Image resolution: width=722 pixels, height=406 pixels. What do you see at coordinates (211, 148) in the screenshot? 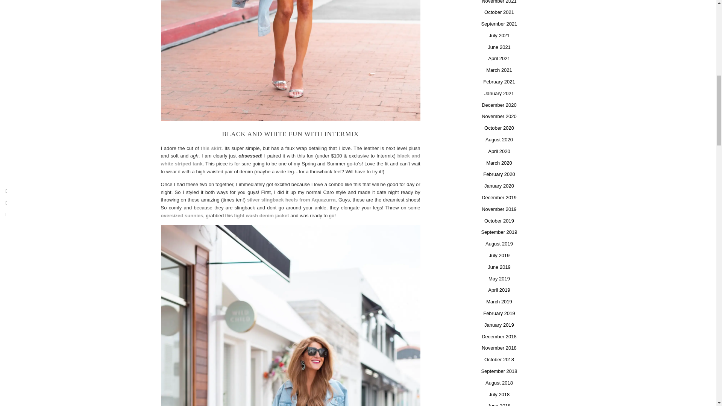
I see `this skirt` at bounding box center [211, 148].